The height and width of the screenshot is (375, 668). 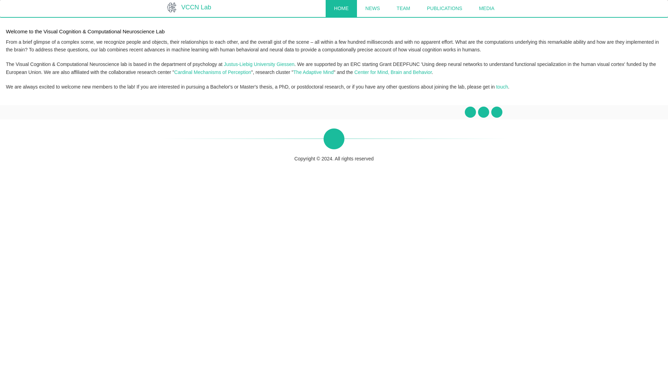 What do you see at coordinates (196, 7) in the screenshot?
I see `VCCN Lab` at bounding box center [196, 7].